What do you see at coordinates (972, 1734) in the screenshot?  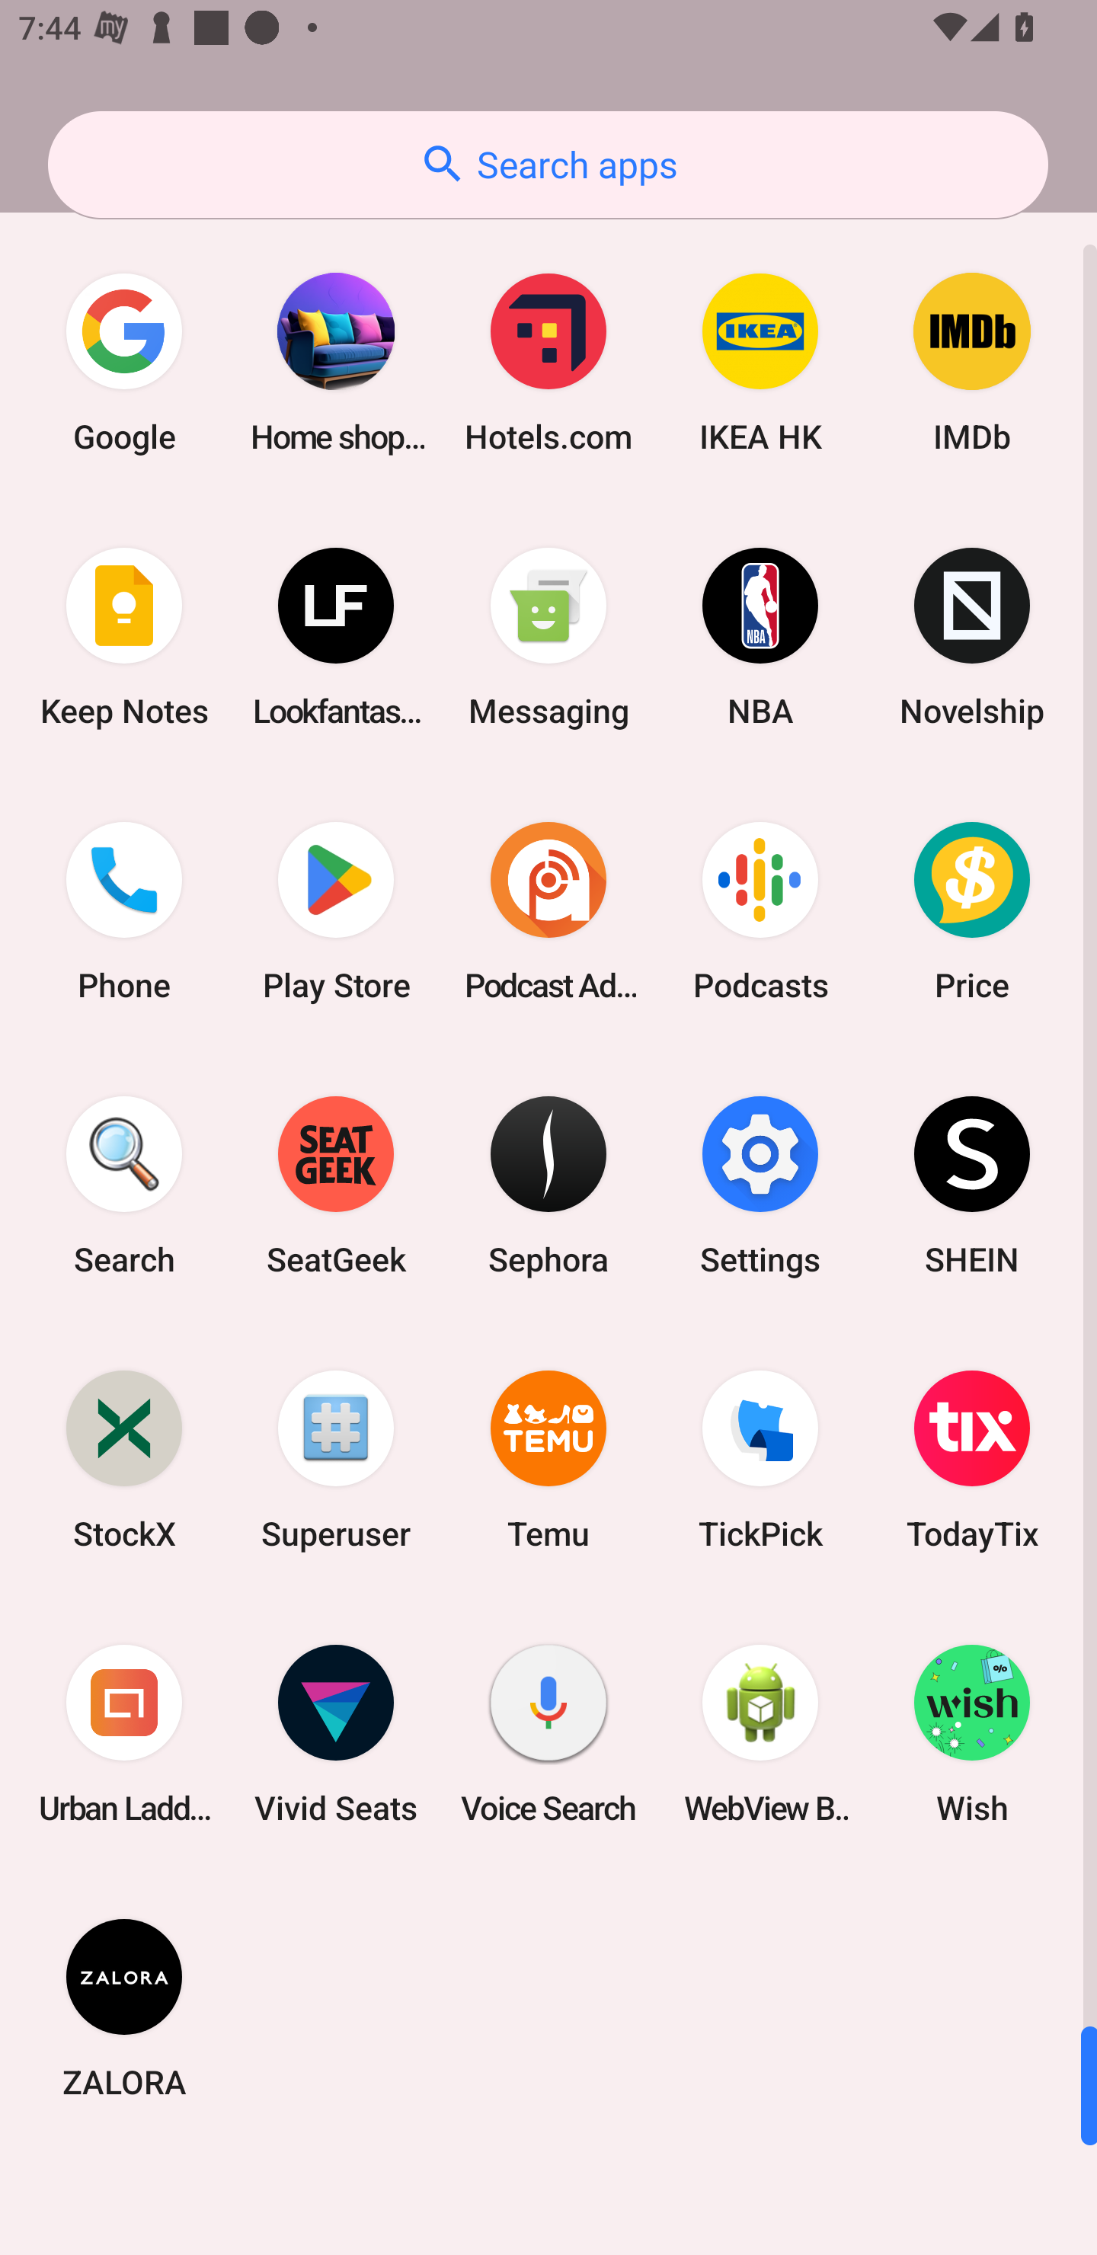 I see `Wish` at bounding box center [972, 1734].